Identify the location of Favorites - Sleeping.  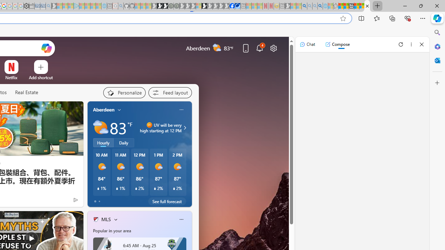
(335, 6).